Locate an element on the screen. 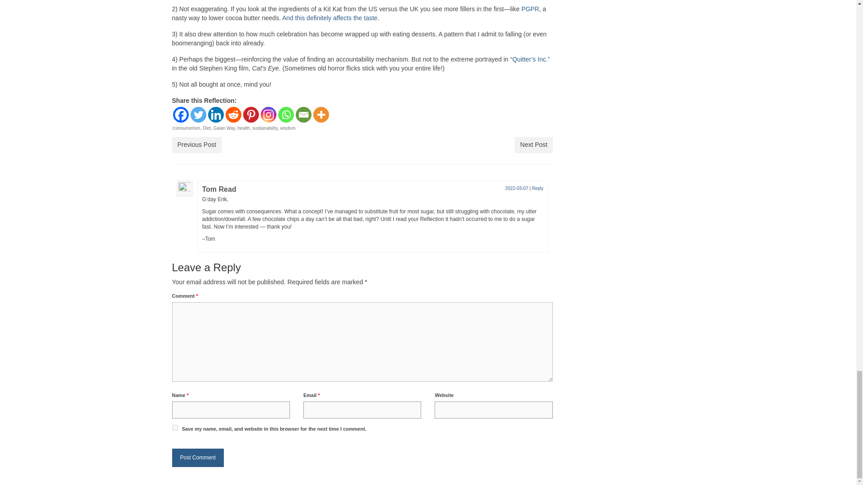 The image size is (863, 485). PGPR is located at coordinates (530, 9).